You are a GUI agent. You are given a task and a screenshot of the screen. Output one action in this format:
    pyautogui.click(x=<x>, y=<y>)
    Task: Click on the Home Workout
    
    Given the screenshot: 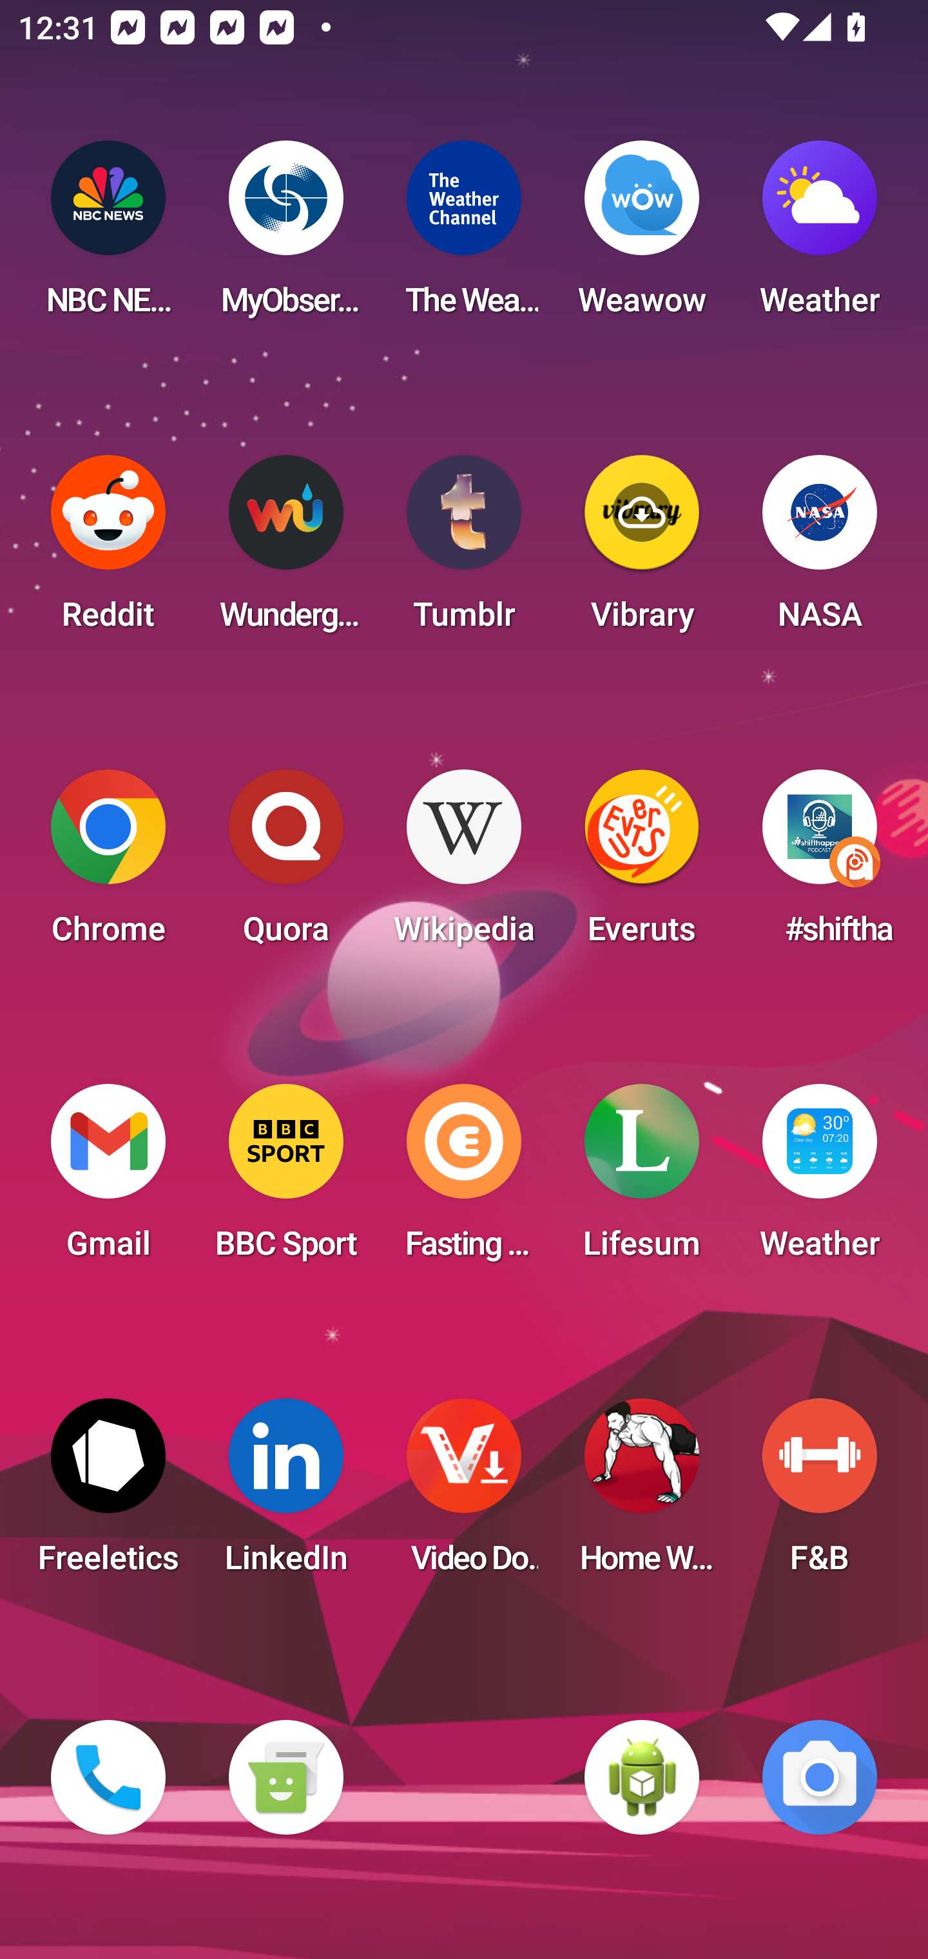 What is the action you would take?
    pyautogui.click(x=642, y=1494)
    